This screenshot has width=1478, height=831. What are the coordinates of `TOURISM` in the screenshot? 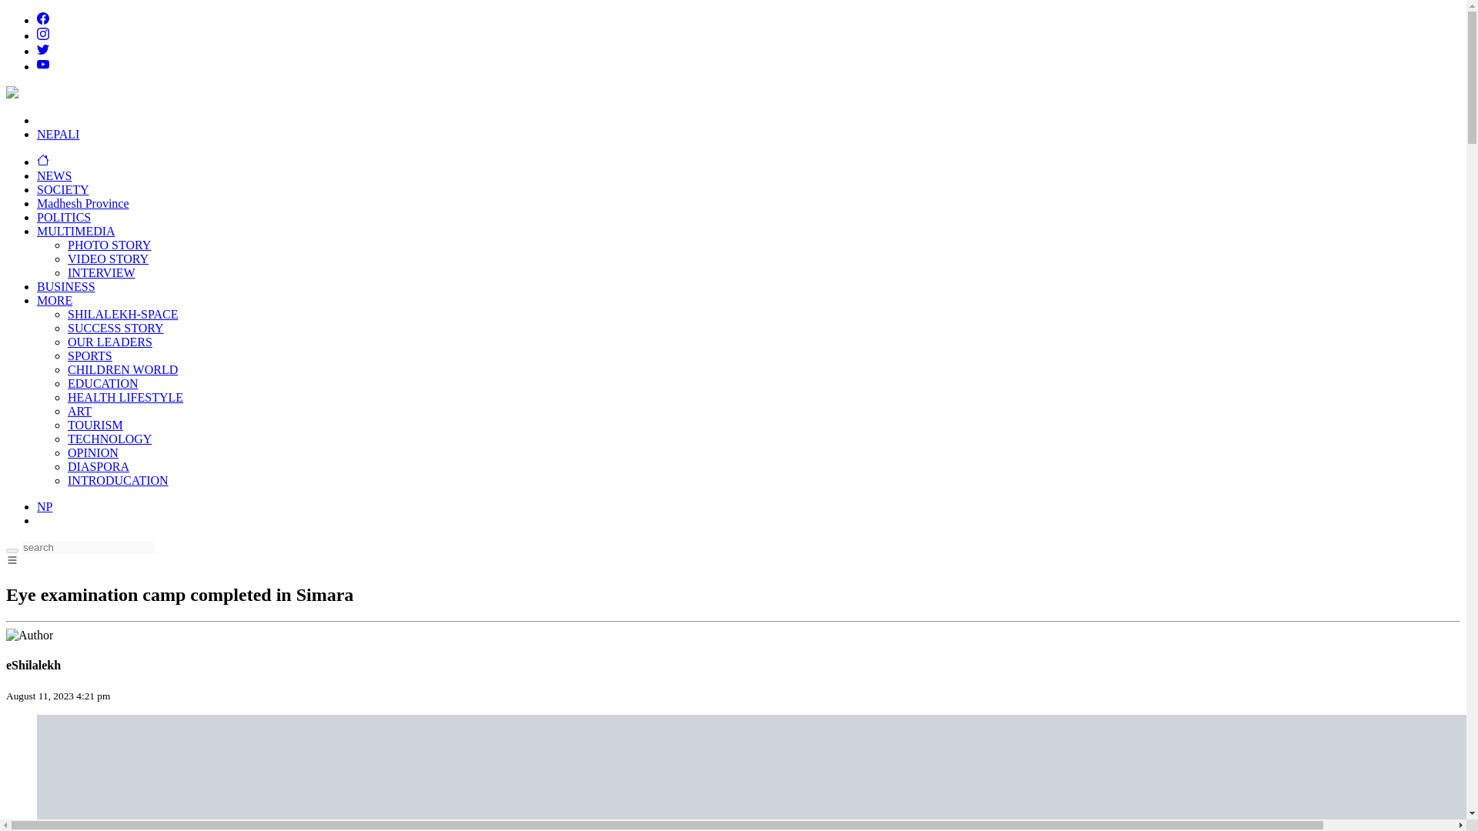 It's located at (95, 425).